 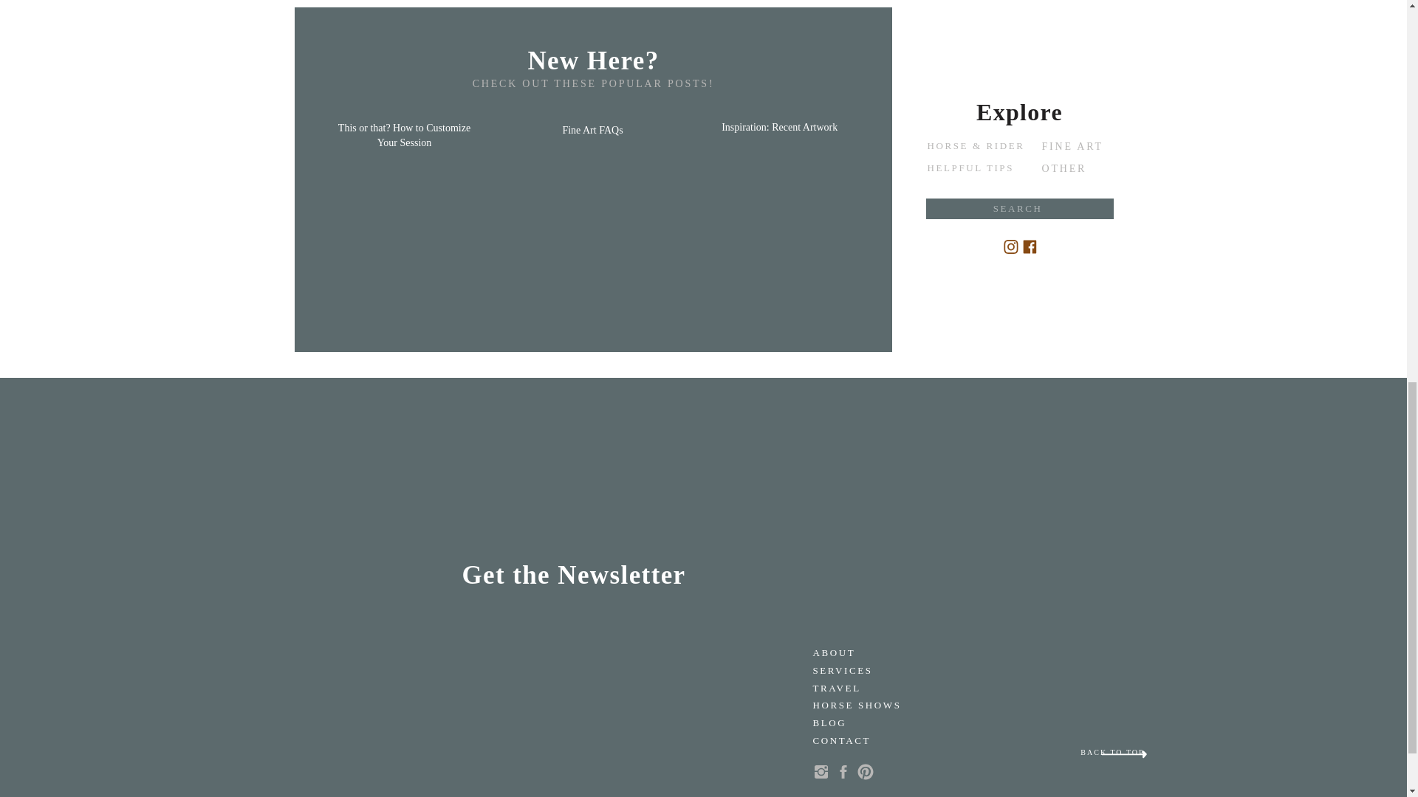 What do you see at coordinates (1075, 148) in the screenshot?
I see `FINE ART` at bounding box center [1075, 148].